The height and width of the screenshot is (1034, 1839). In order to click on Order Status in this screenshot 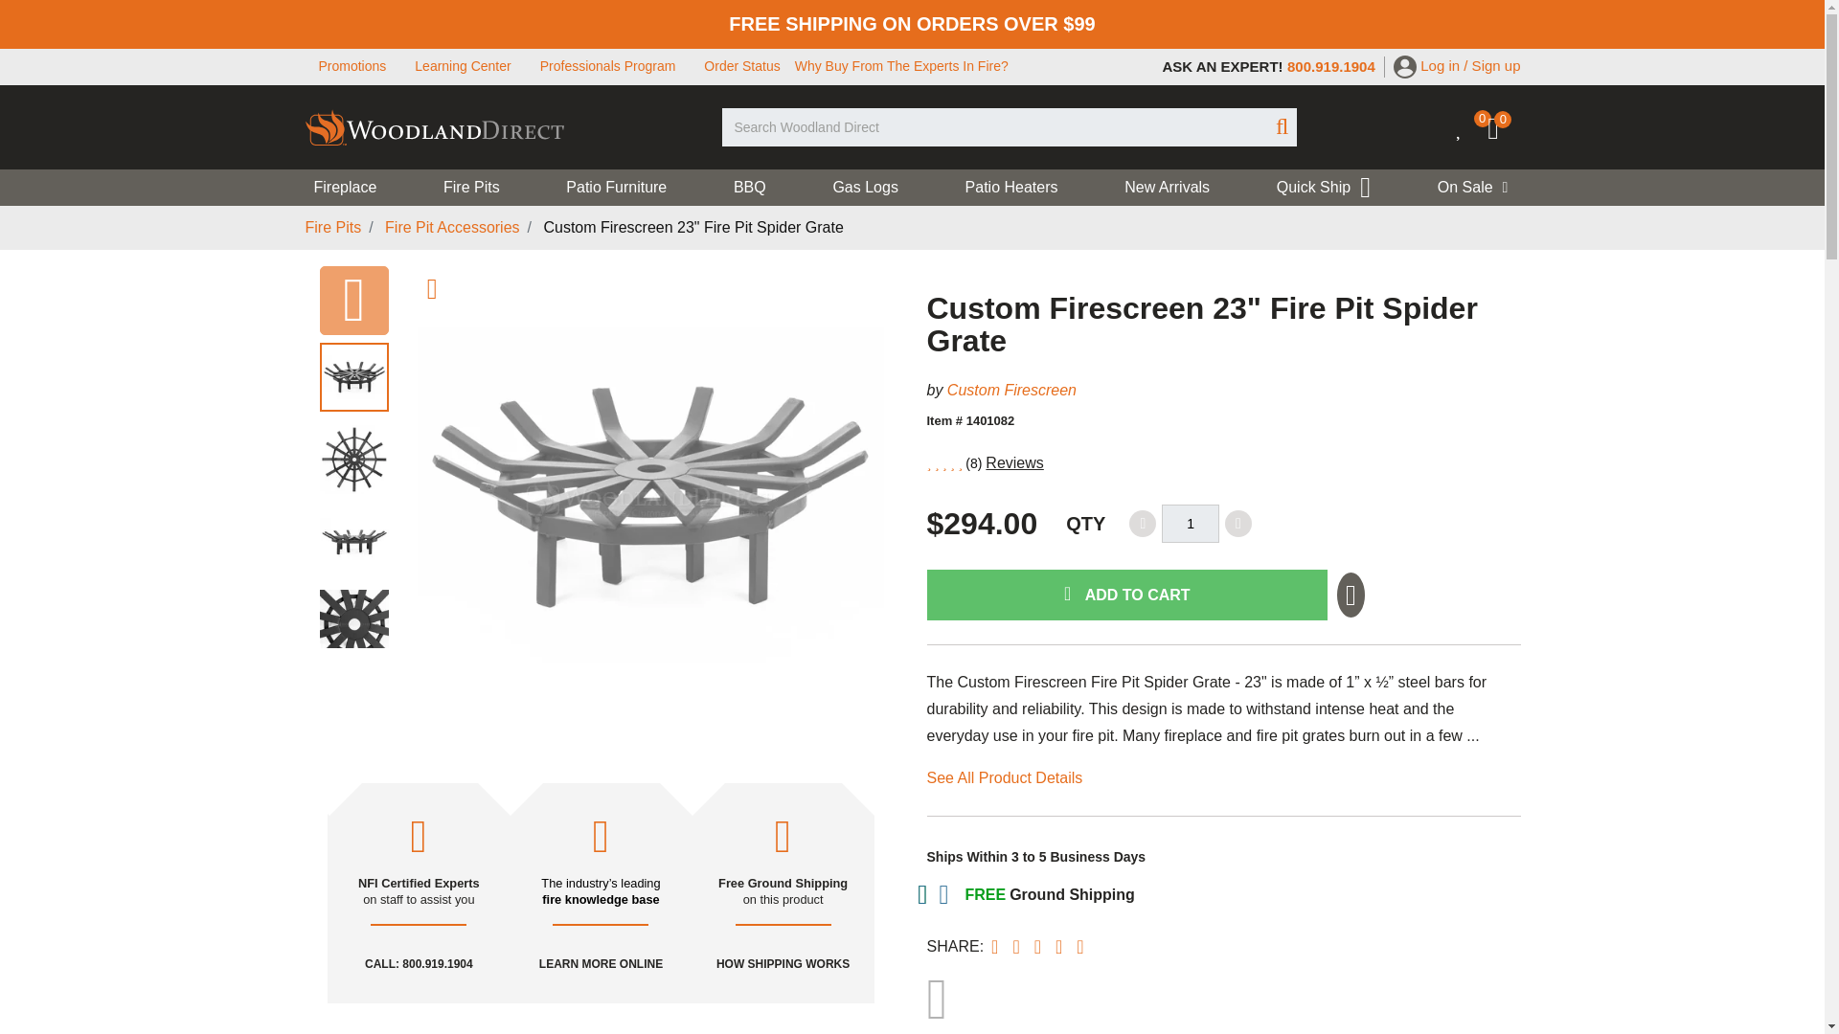, I will do `click(741, 66)`.